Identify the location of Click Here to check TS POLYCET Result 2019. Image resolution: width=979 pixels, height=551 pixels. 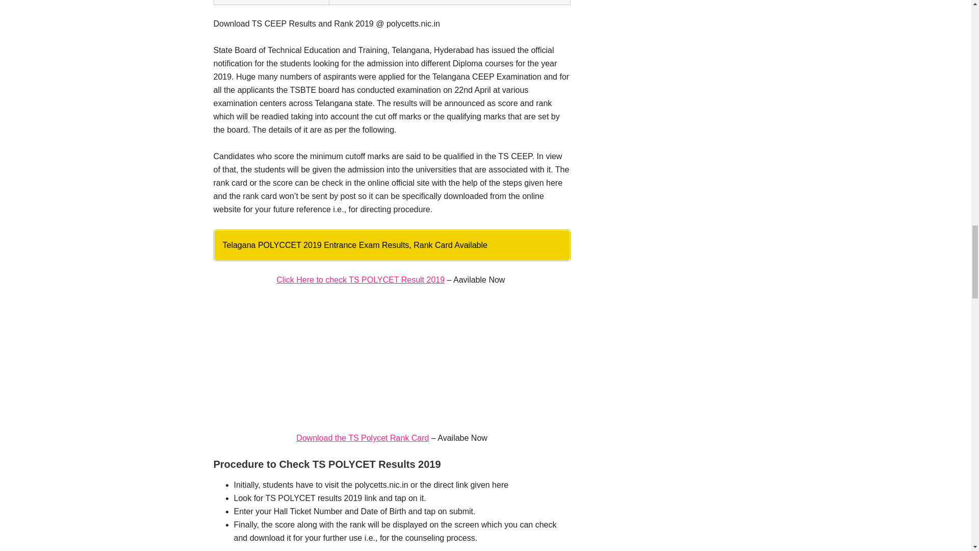
(360, 280).